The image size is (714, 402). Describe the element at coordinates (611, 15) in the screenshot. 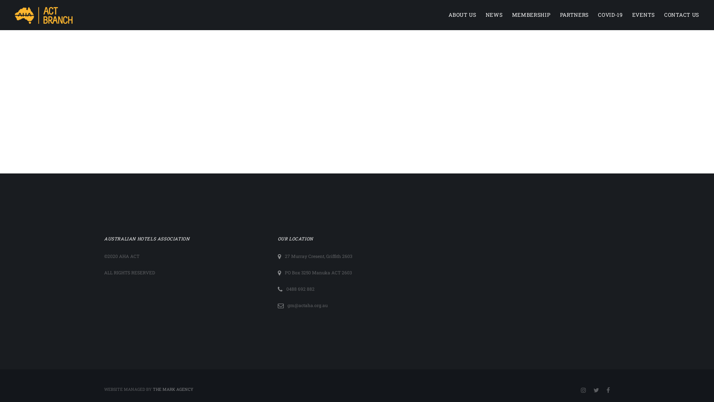

I see `COVID-19` at that location.